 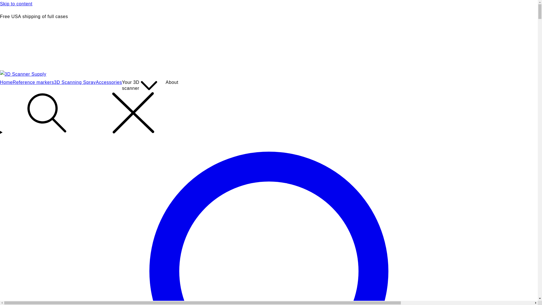 I want to click on 3D Scanning Spray, so click(x=75, y=82).